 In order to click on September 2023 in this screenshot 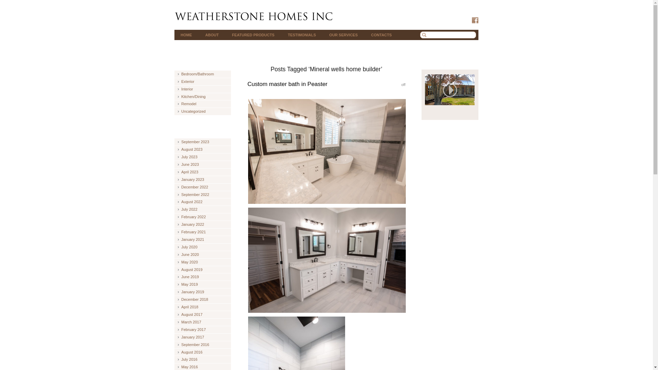, I will do `click(193, 142)`.